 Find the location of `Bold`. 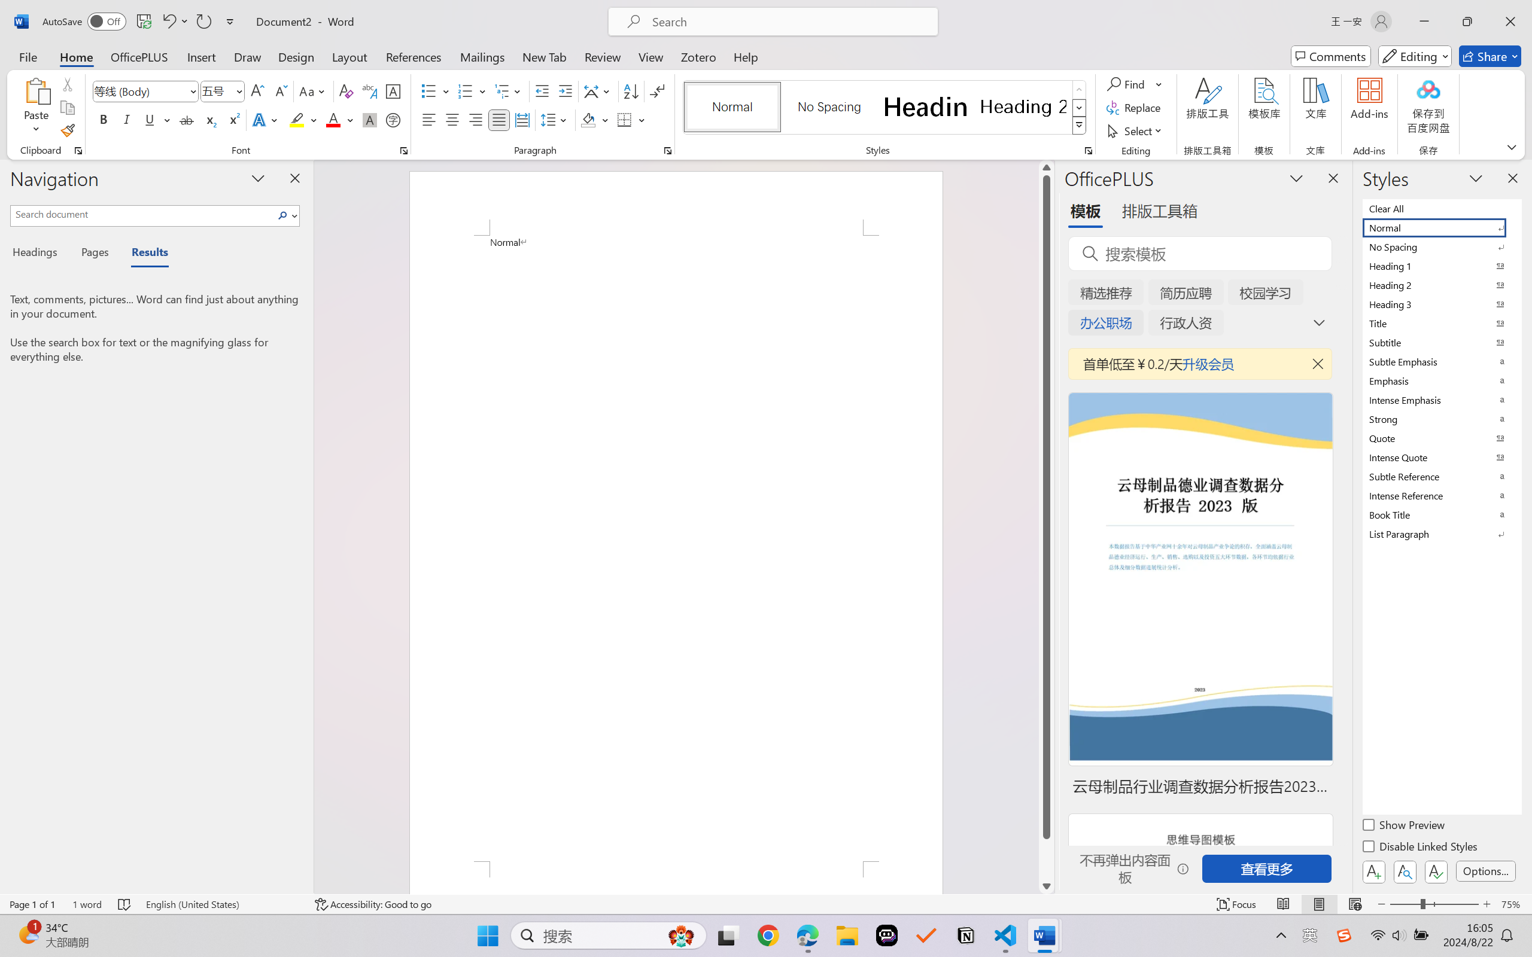

Bold is located at coordinates (104, 120).